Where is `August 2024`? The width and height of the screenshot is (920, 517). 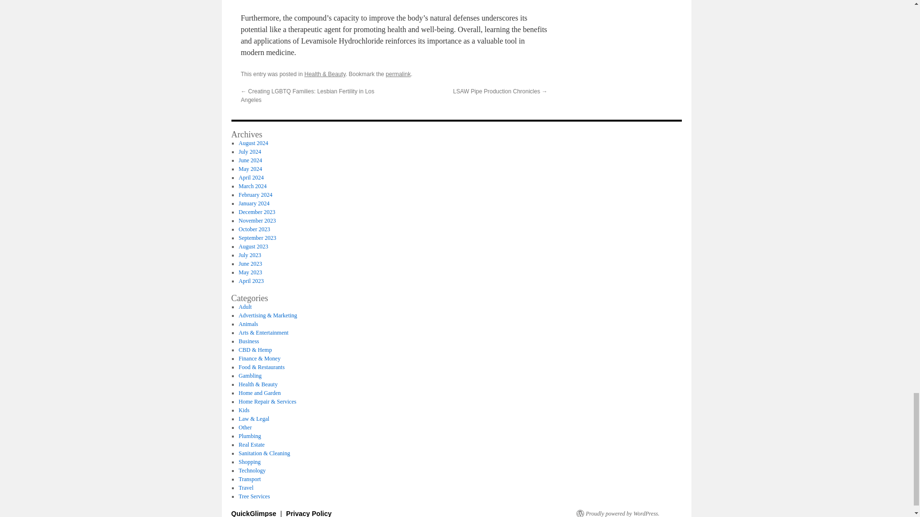 August 2024 is located at coordinates (253, 143).